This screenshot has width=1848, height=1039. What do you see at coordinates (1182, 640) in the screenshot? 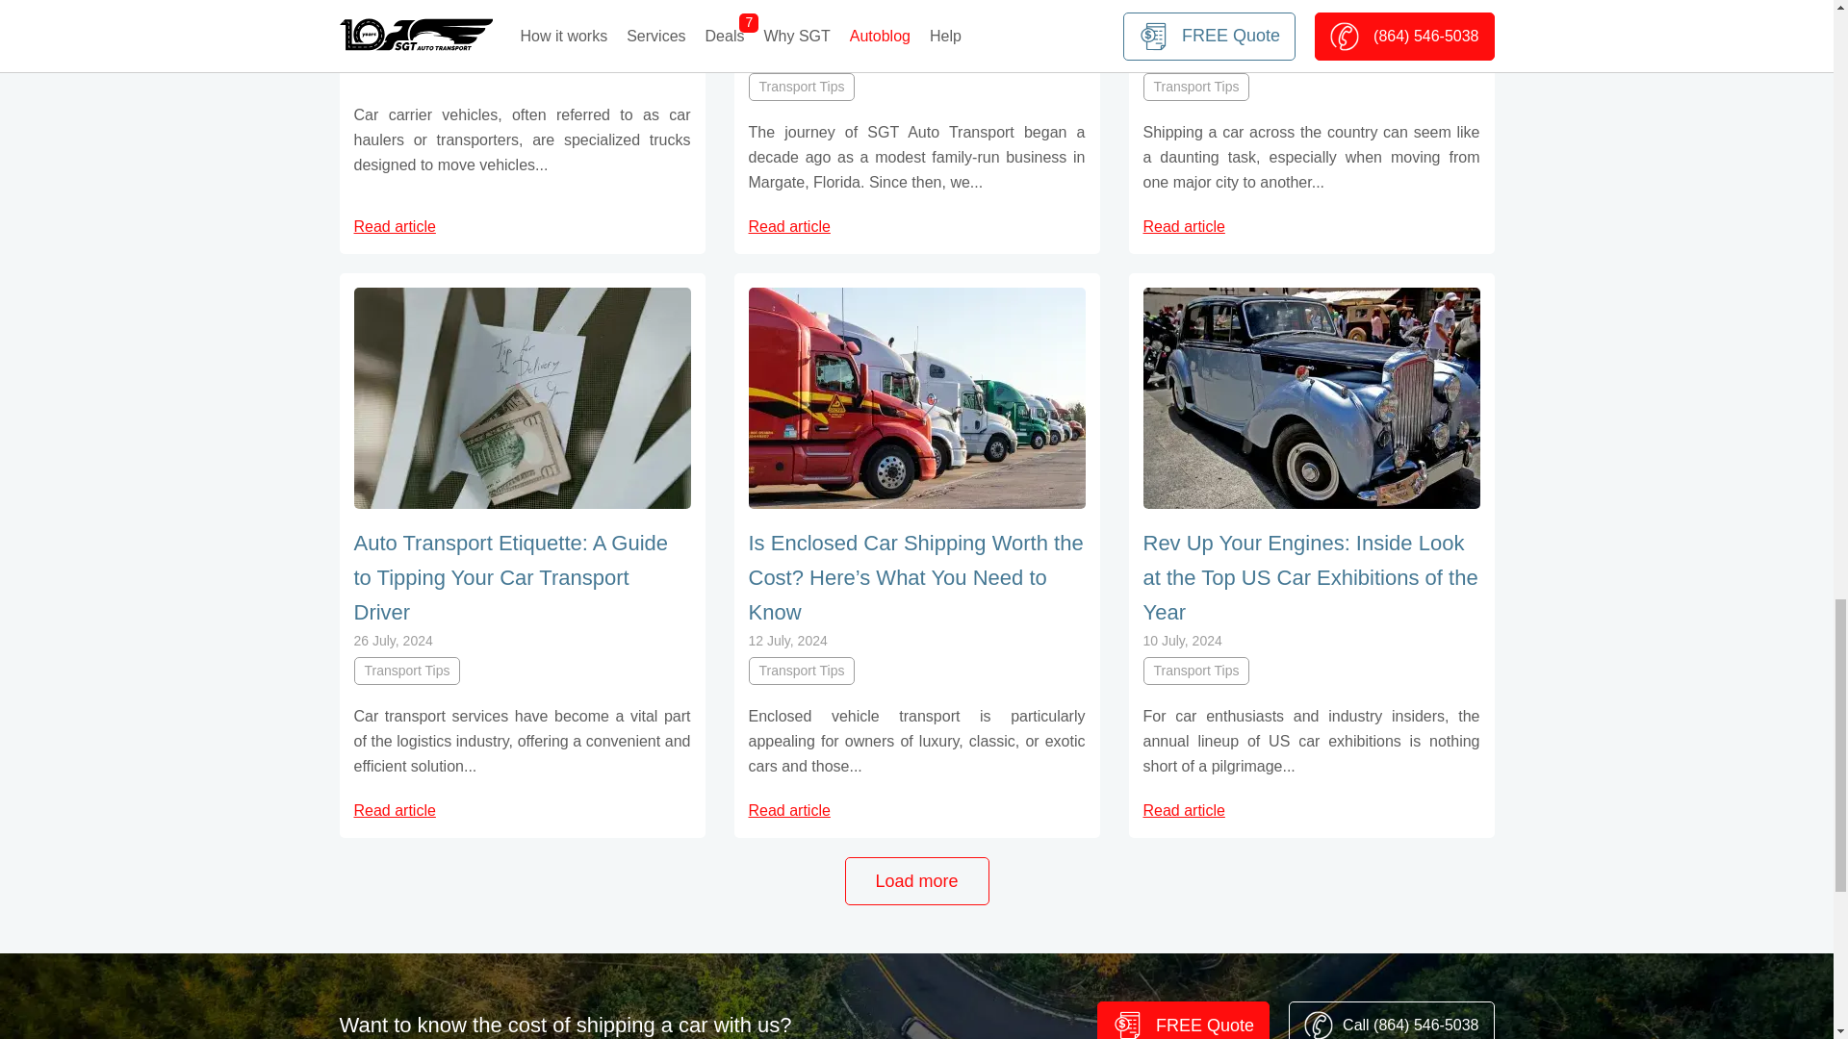
I see `Wednesday, July 10, 2024 - 08:16` at bounding box center [1182, 640].